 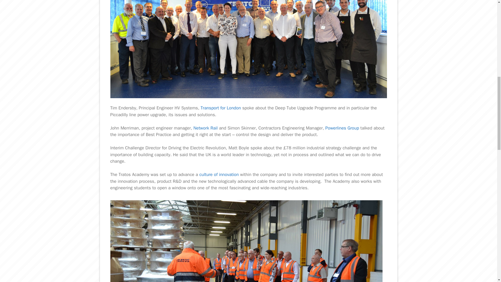 I want to click on Scroll back to top, so click(x=484, y=248).